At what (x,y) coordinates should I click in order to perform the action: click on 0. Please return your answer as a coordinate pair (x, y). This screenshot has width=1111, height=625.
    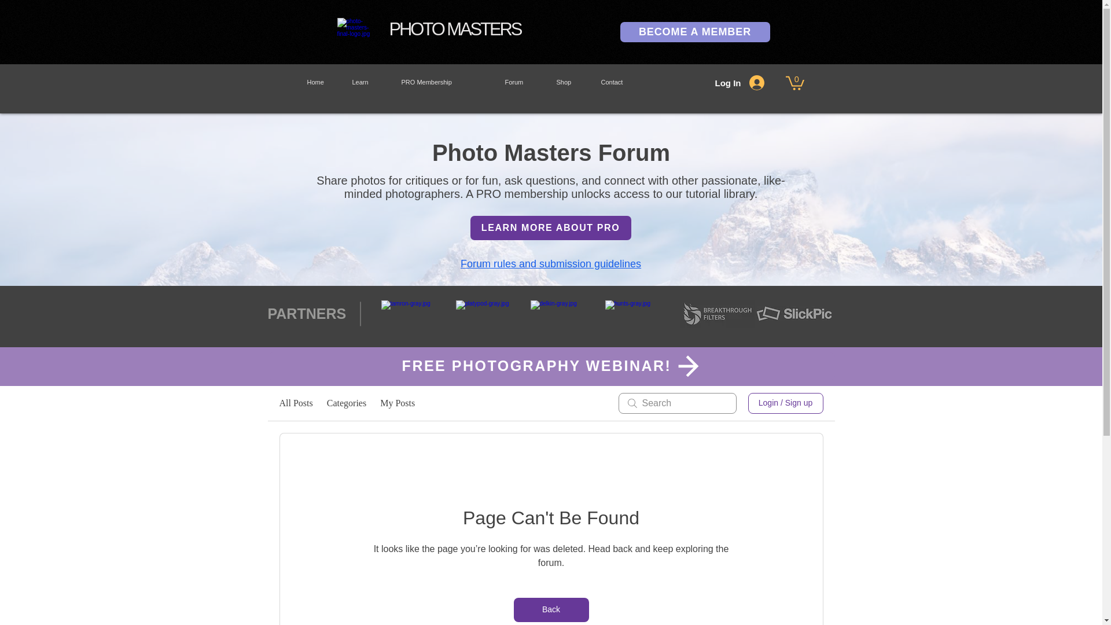
    Looking at the image, I should click on (795, 82).